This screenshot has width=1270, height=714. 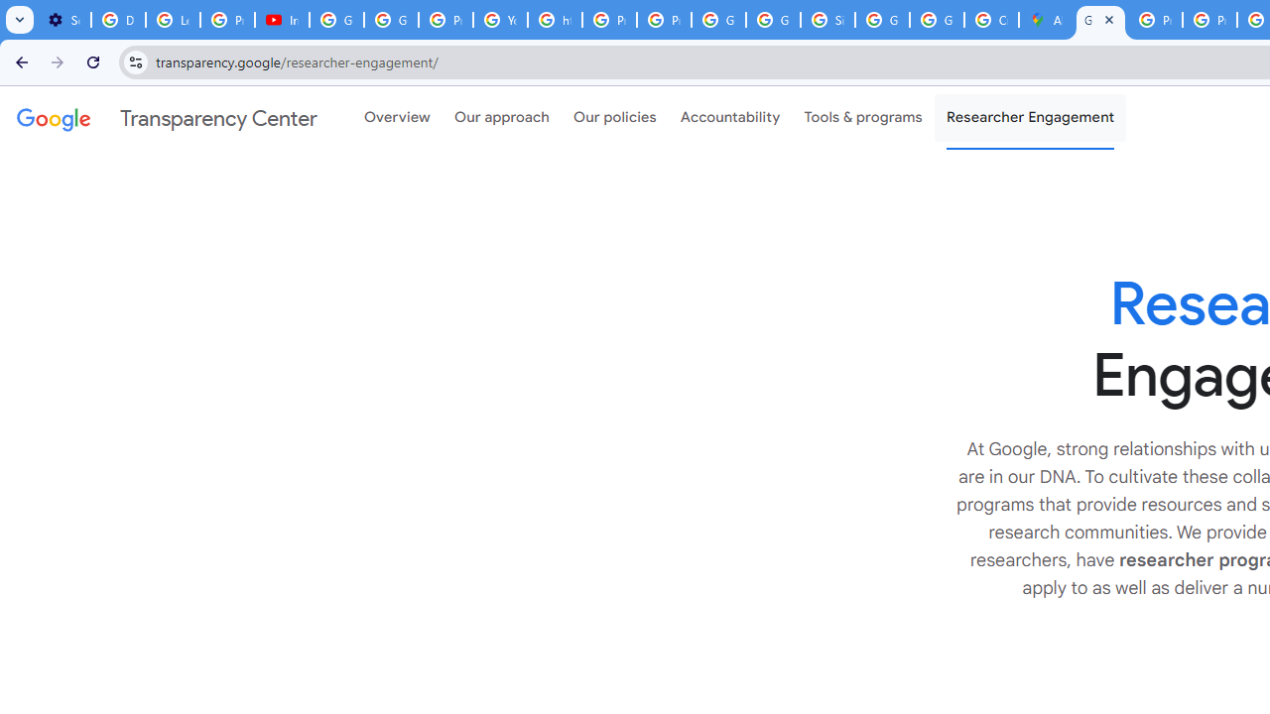 I want to click on Sign in - Google Accounts, so click(x=827, y=20).